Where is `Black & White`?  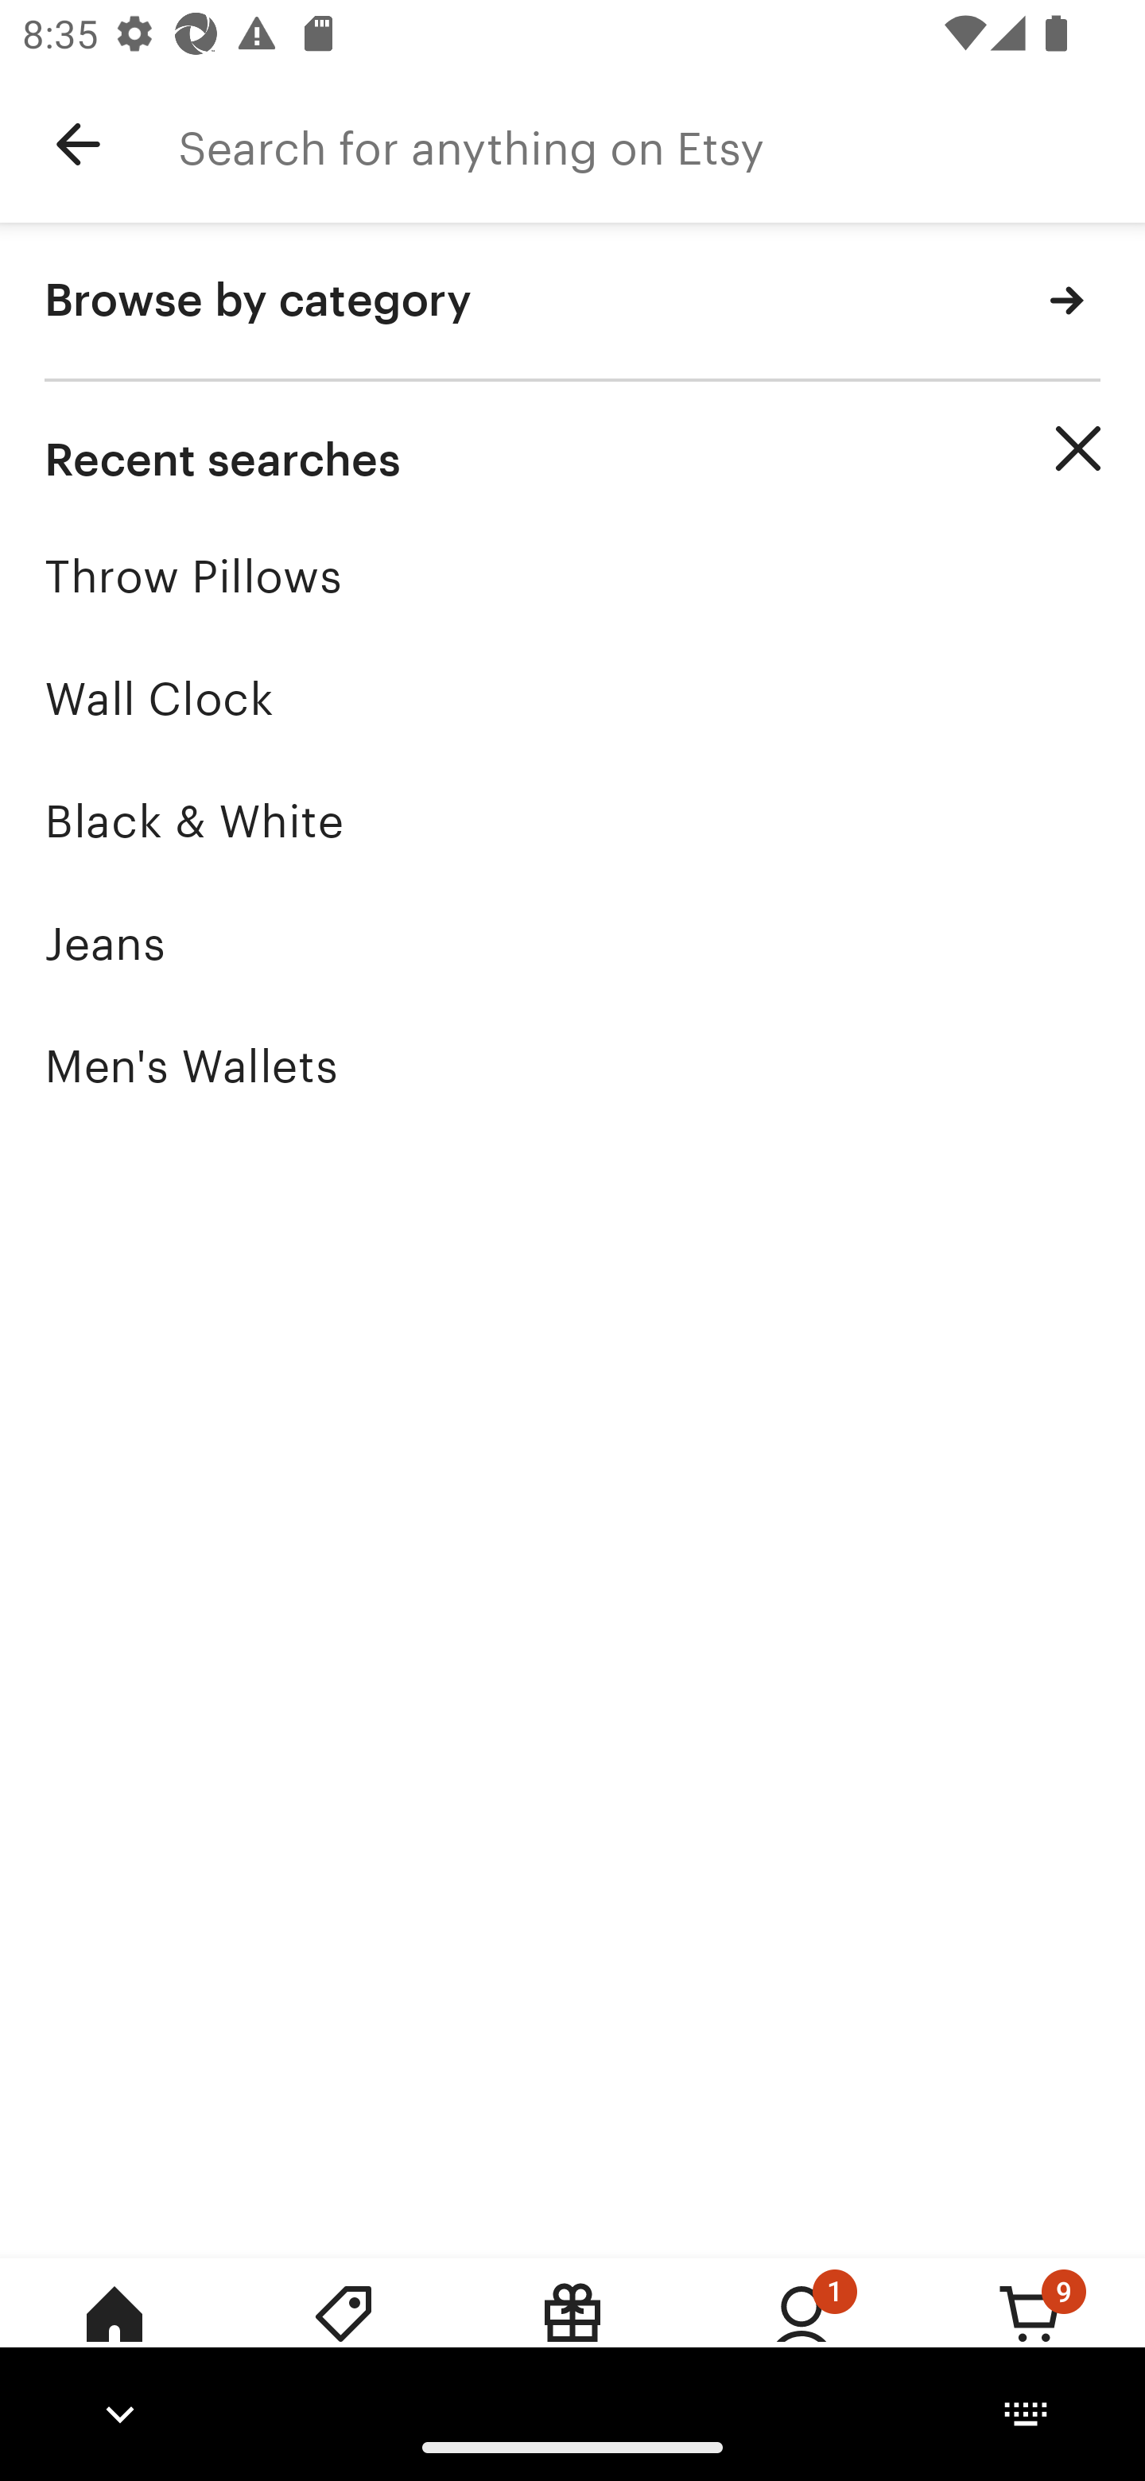 Black & White is located at coordinates (572, 821).